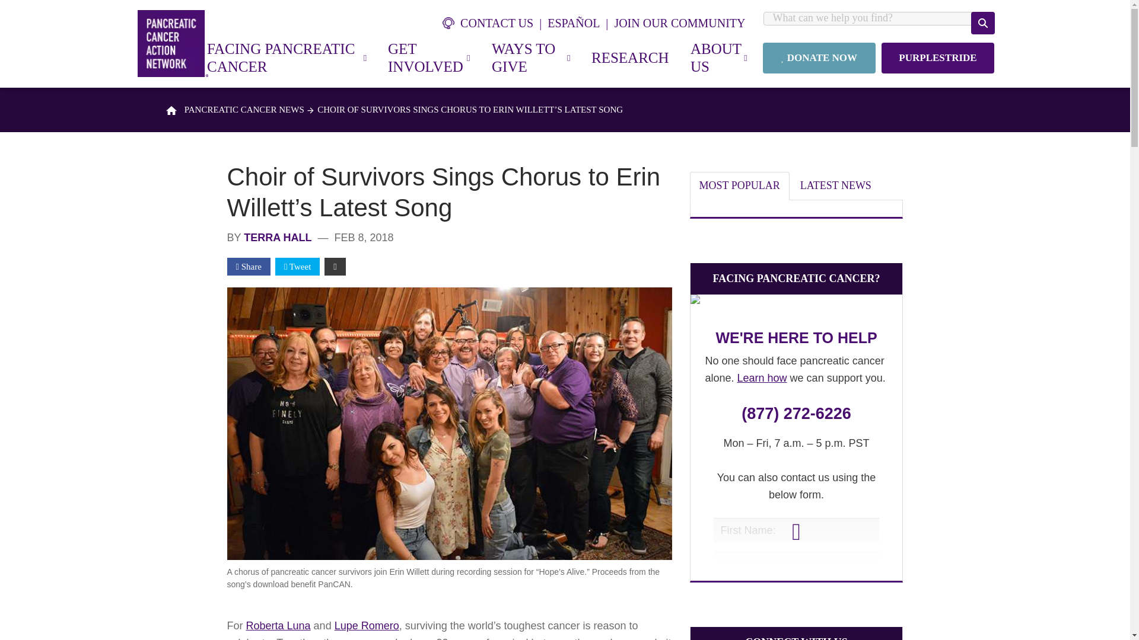  I want to click on Call Us, 877- 272-6226, so click(796, 413).